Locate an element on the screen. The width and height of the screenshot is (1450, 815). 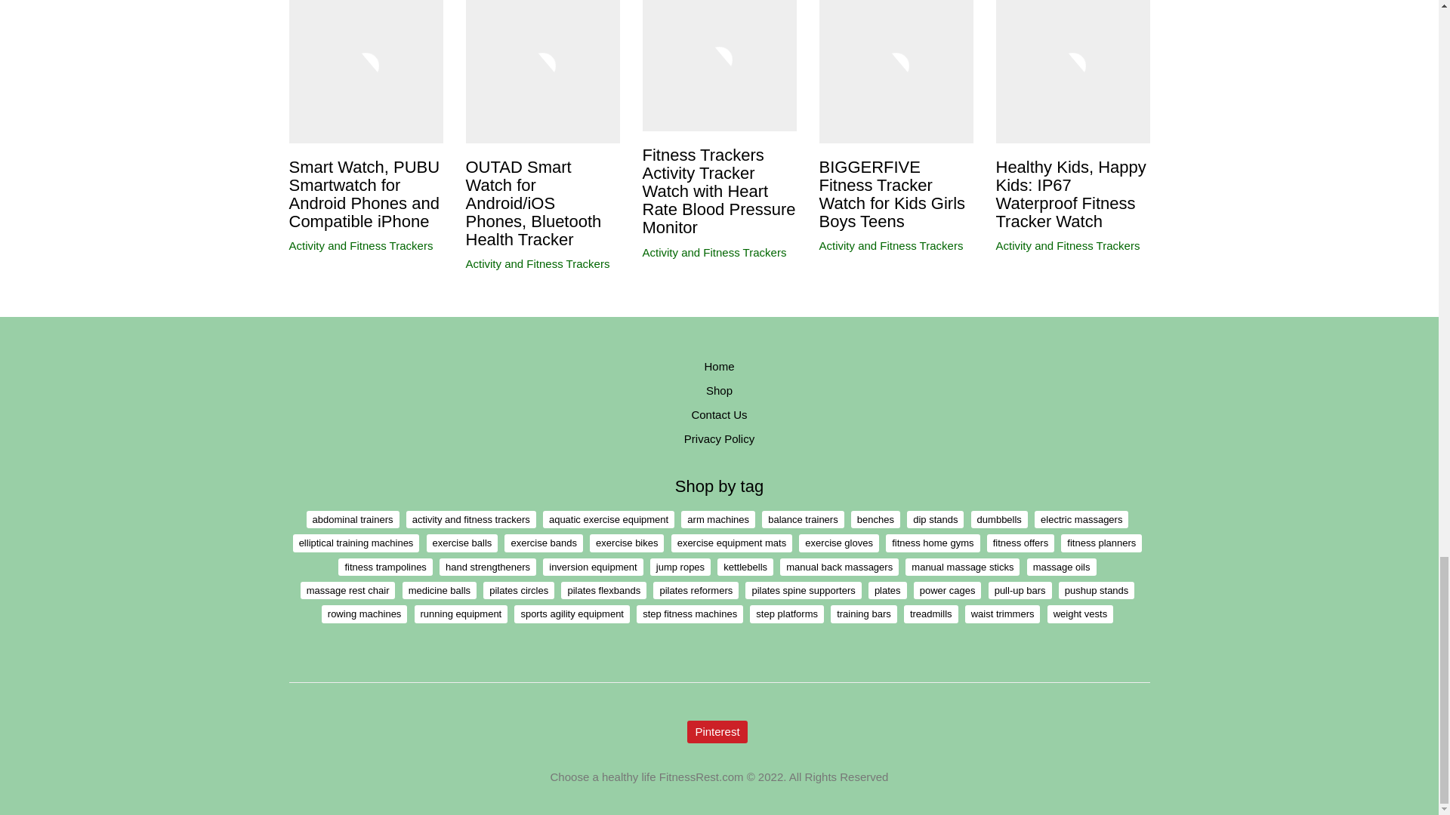
Pinterest is located at coordinates (717, 731).